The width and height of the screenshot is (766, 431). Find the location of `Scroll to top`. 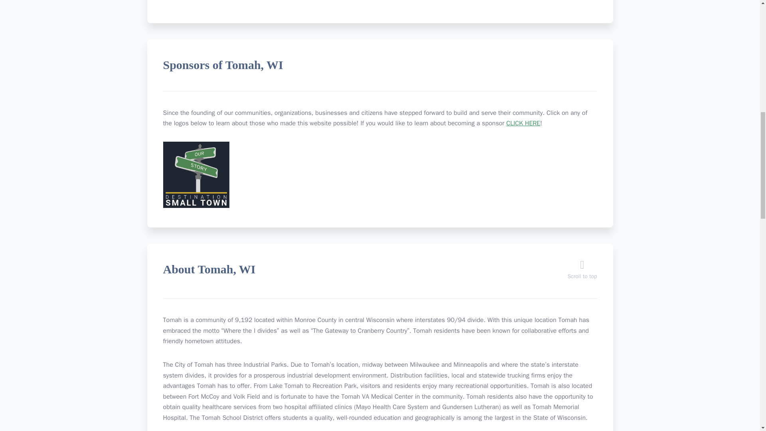

Scroll to top is located at coordinates (582, 272).